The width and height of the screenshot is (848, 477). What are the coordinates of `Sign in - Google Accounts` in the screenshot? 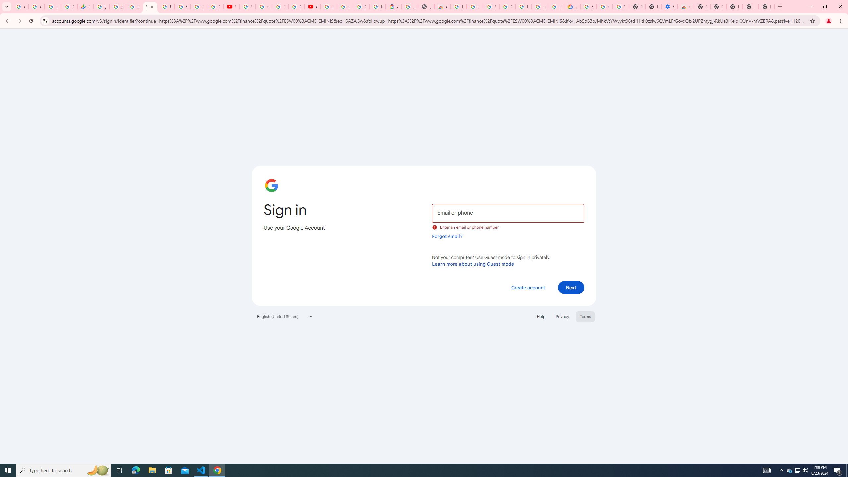 It's located at (491, 7).